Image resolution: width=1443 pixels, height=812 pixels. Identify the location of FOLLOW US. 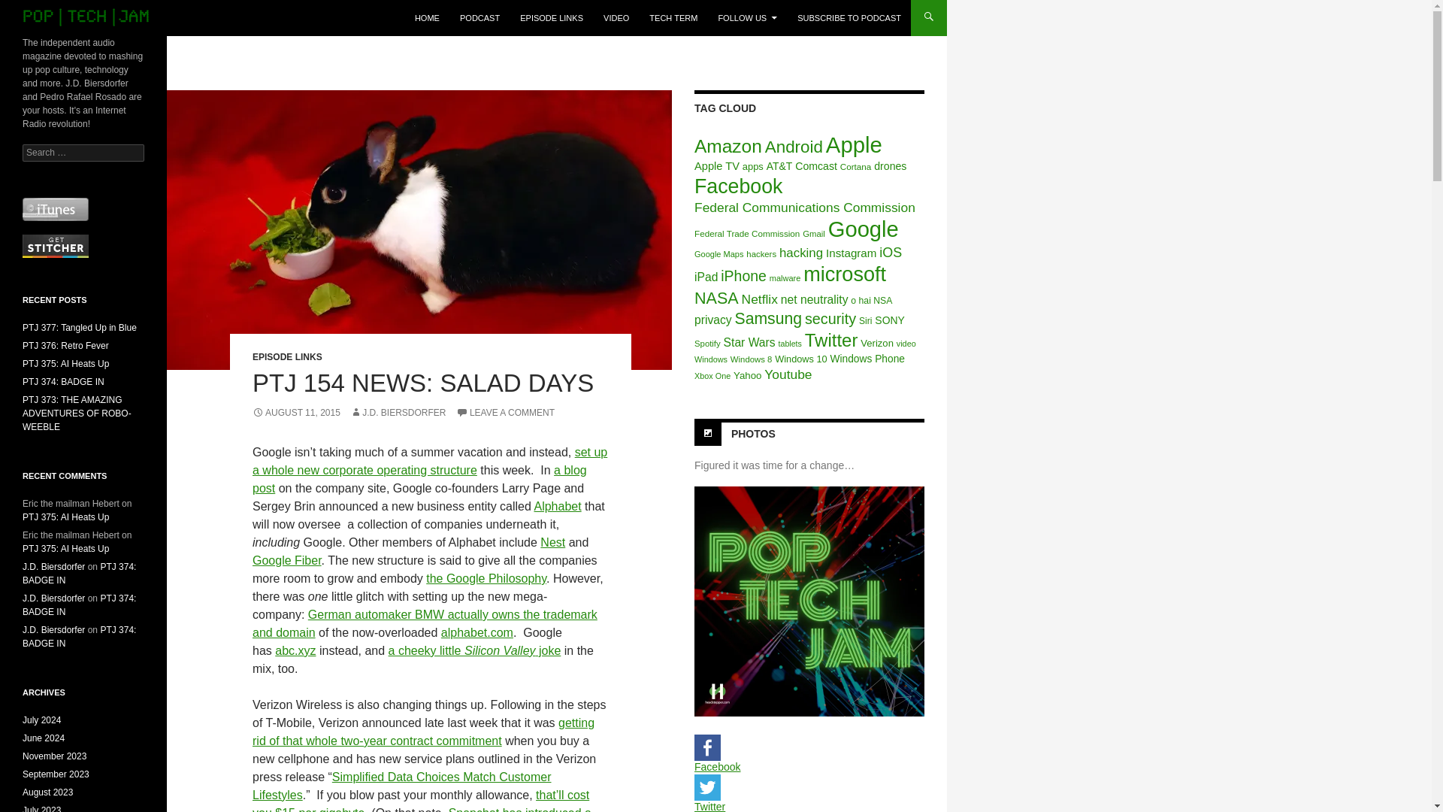
(747, 18).